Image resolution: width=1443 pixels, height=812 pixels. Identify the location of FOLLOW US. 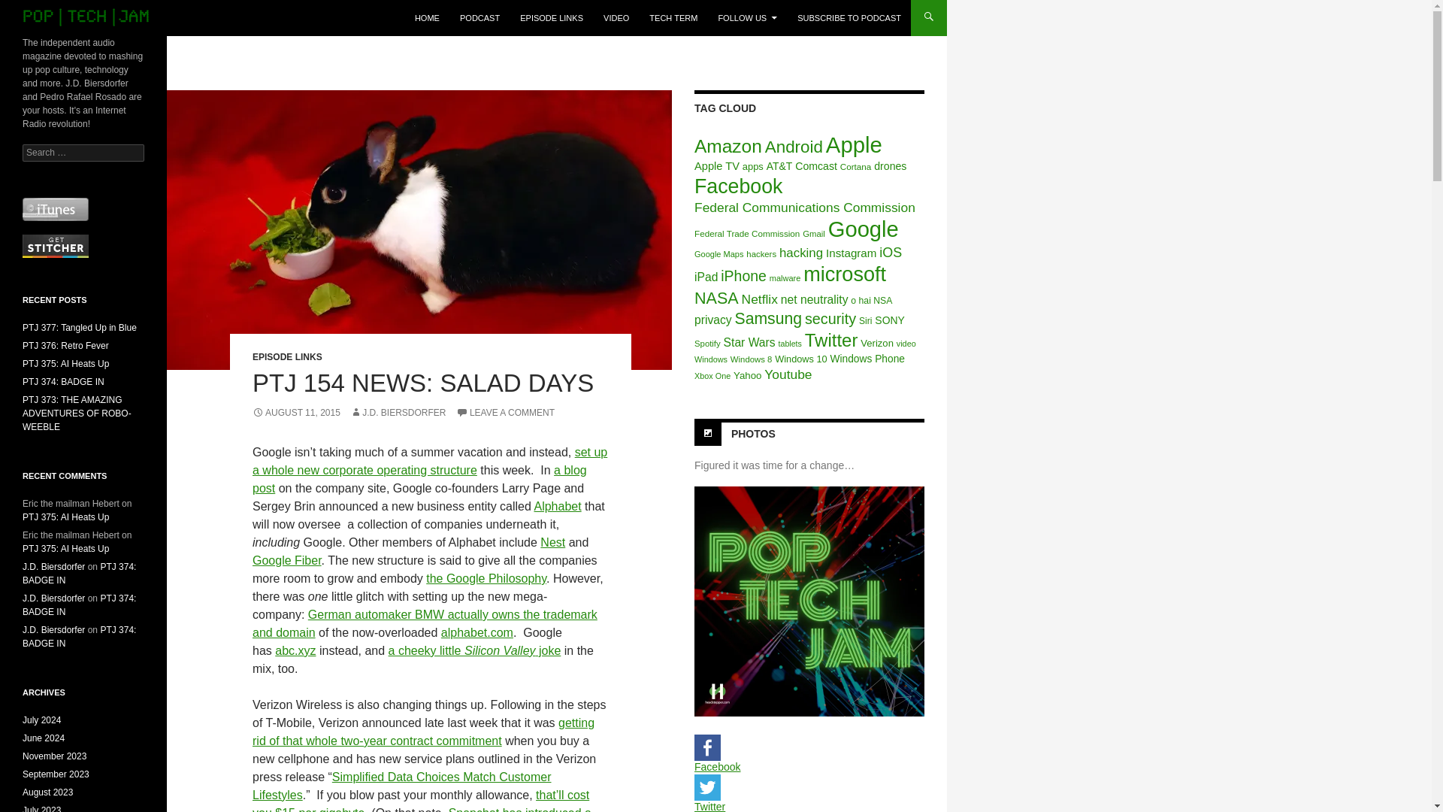
(747, 18).